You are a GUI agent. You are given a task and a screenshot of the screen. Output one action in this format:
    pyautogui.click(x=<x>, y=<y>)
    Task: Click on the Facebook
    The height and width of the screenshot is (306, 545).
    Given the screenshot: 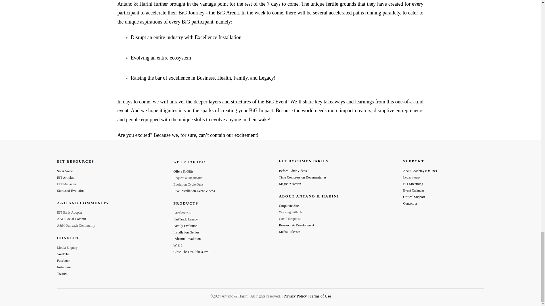 What is the action you would take?
    pyautogui.click(x=64, y=260)
    